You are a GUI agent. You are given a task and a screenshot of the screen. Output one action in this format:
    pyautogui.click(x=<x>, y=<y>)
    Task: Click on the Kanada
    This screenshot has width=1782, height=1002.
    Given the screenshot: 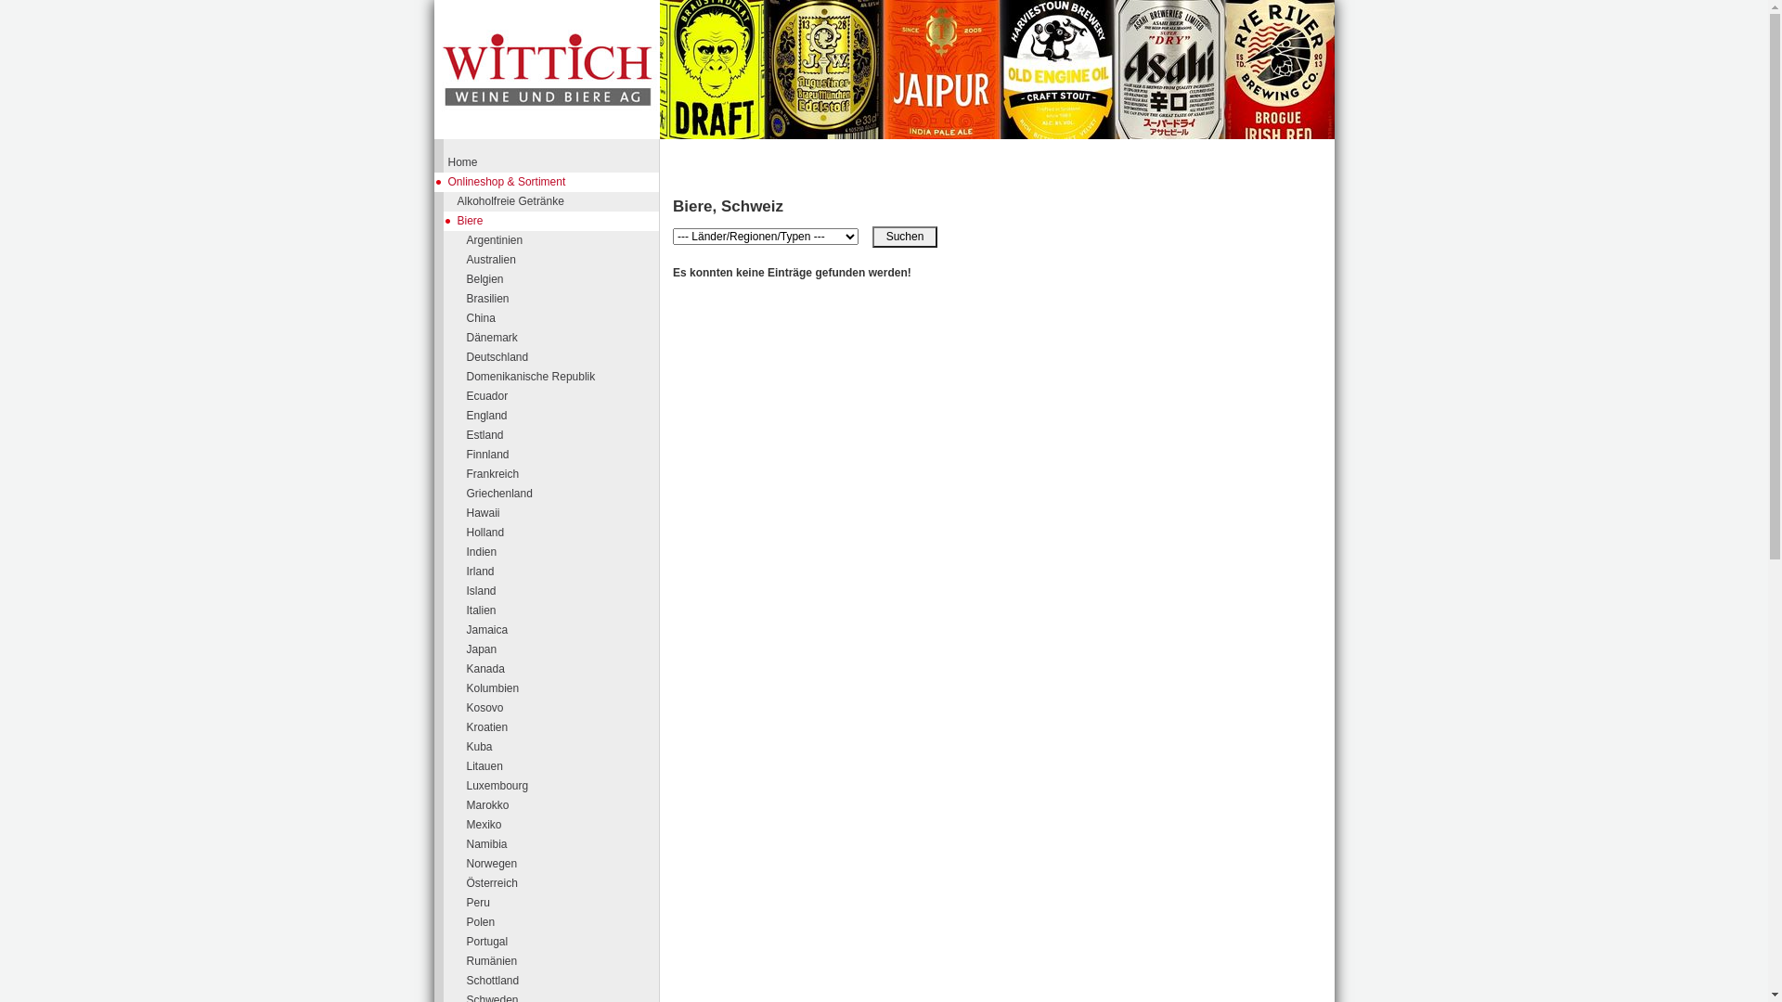 What is the action you would take?
    pyautogui.click(x=561, y=670)
    